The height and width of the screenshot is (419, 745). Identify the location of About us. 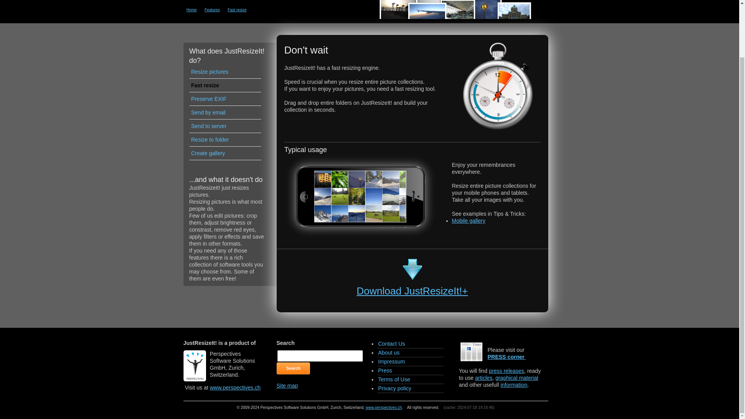
(410, 353).